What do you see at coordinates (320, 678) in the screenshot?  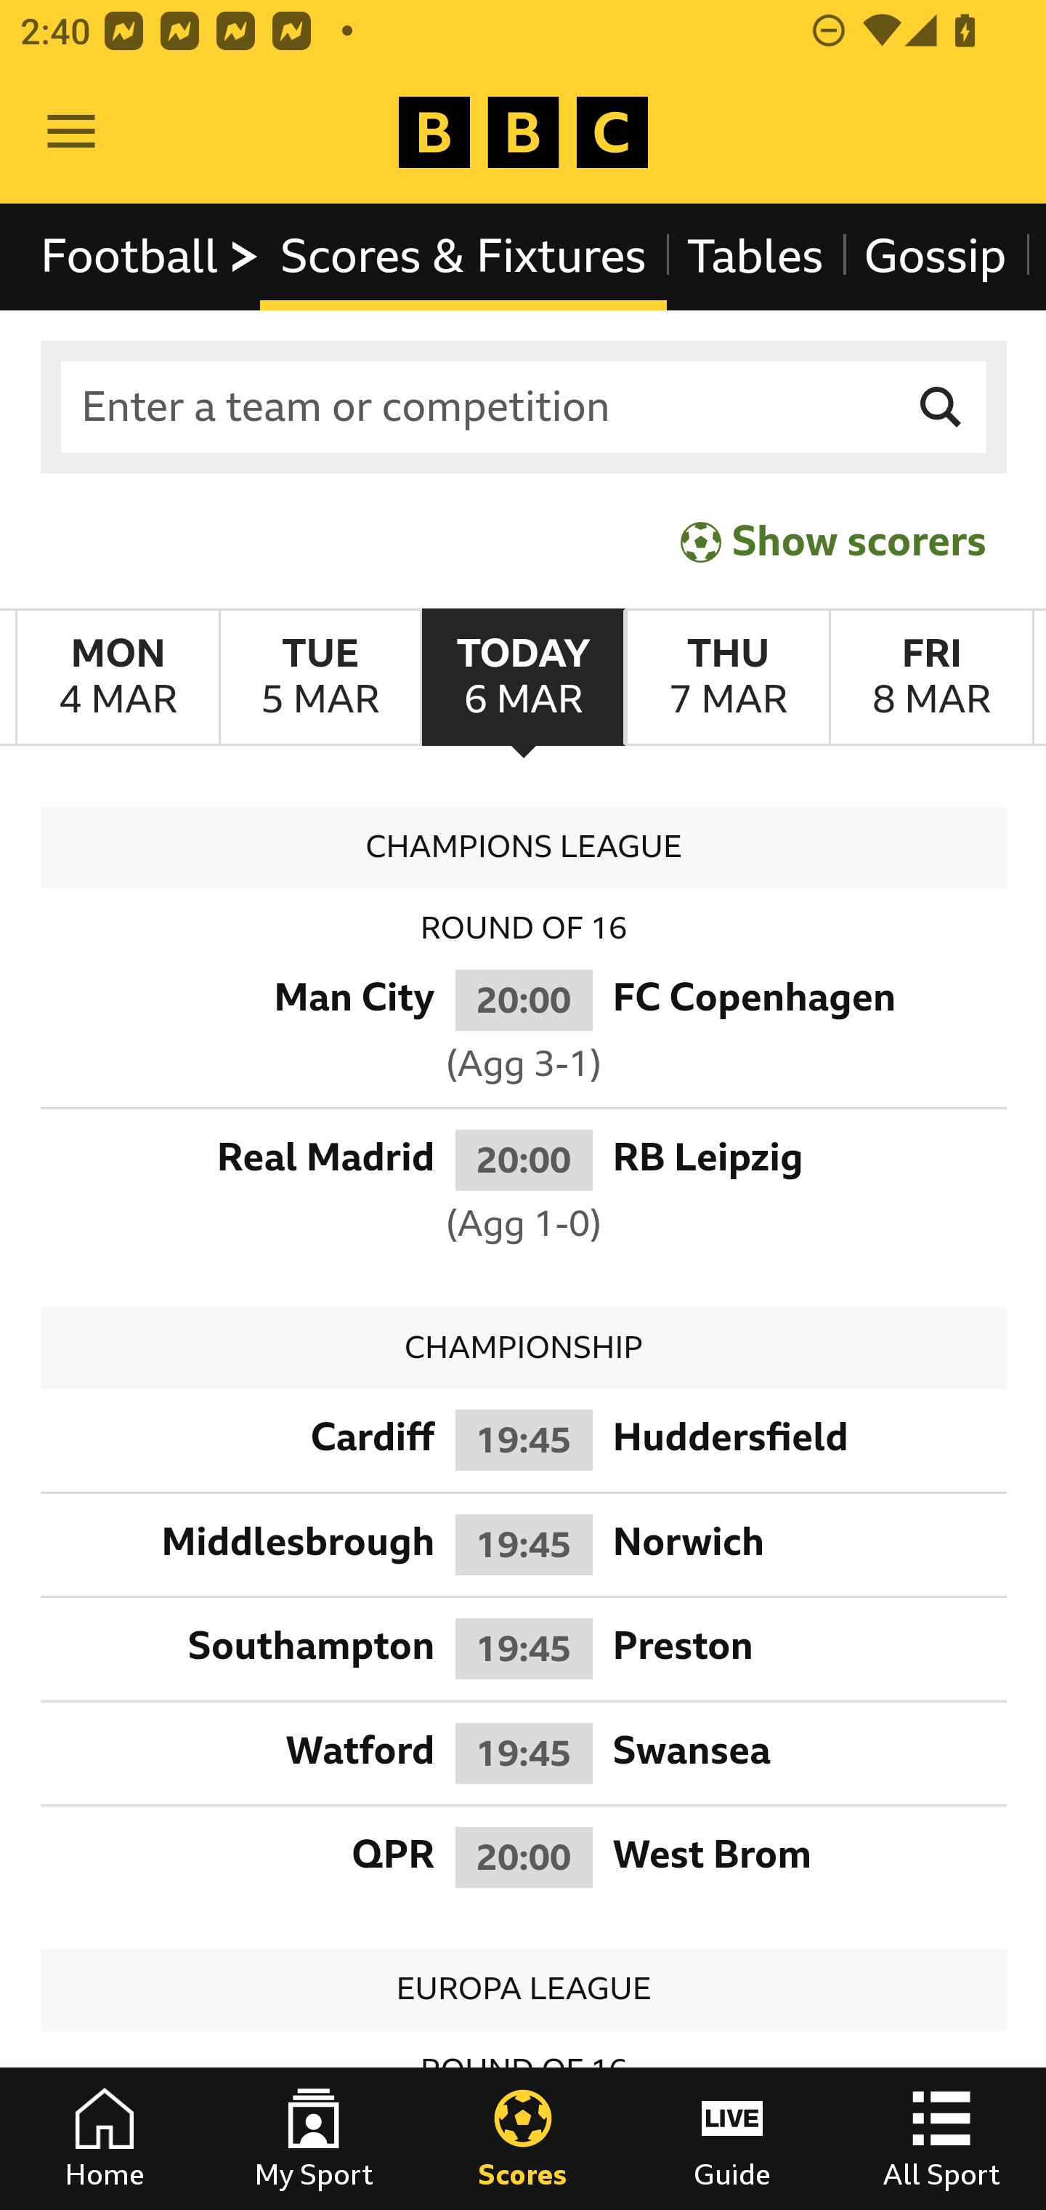 I see `TuesdayMarch 5th Tuesday March 5th` at bounding box center [320, 678].